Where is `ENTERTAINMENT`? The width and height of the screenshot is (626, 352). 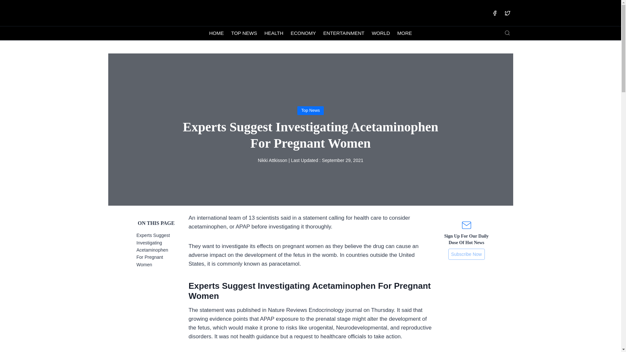
ENTERTAINMENT is located at coordinates (344, 33).